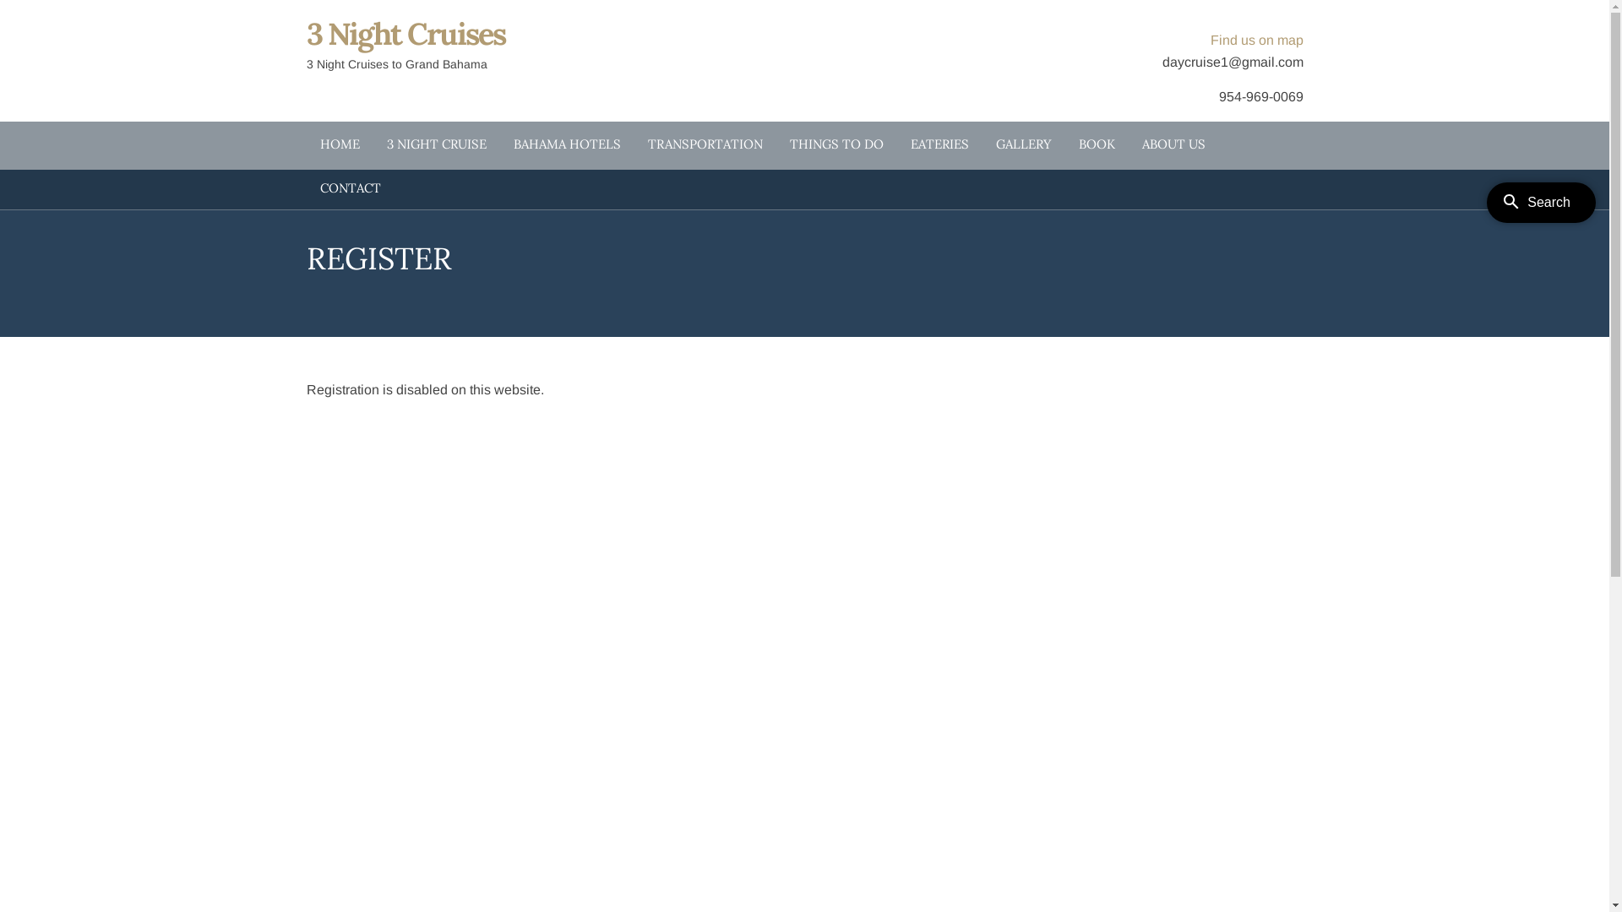 The width and height of the screenshot is (1622, 912). Describe the element at coordinates (437, 144) in the screenshot. I see `3 NIGHT CRUISE` at that location.